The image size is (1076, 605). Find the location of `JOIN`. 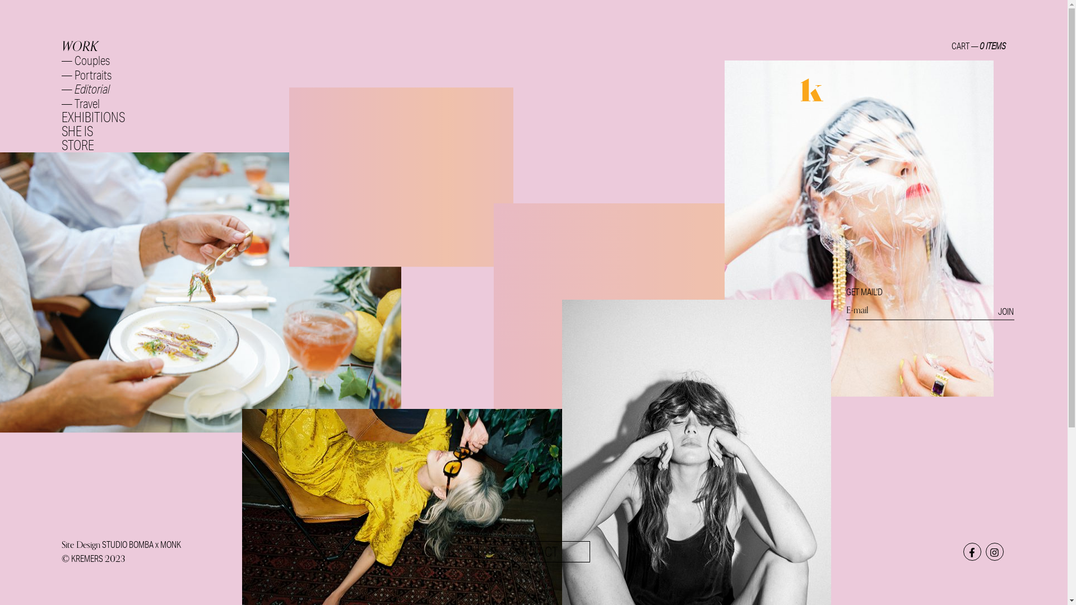

JOIN is located at coordinates (1006, 311).